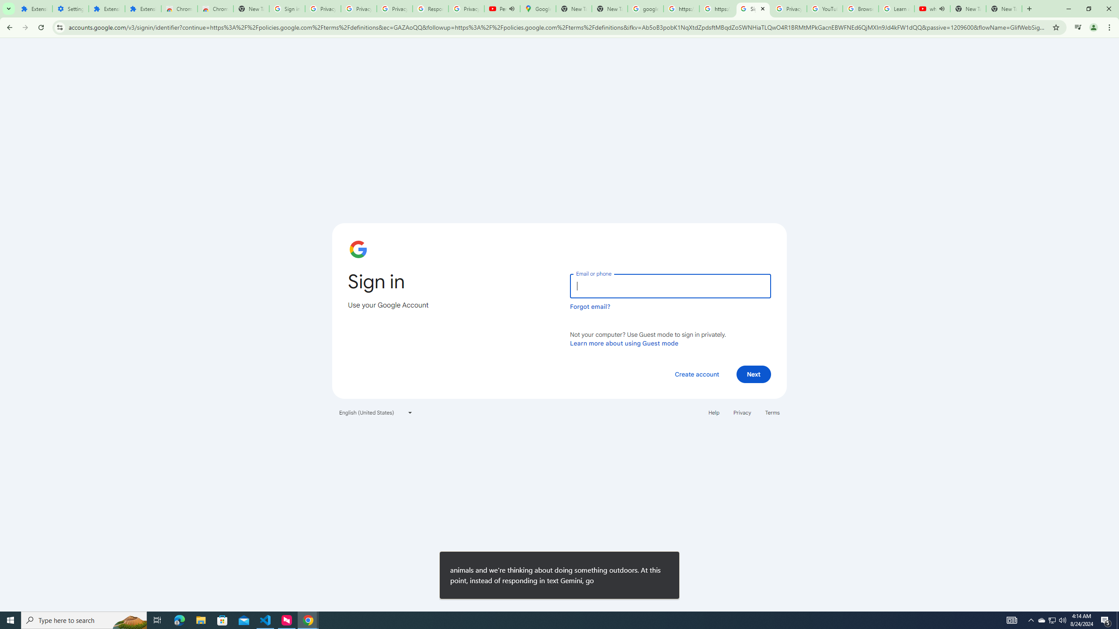  What do you see at coordinates (754, 374) in the screenshot?
I see `Next` at bounding box center [754, 374].